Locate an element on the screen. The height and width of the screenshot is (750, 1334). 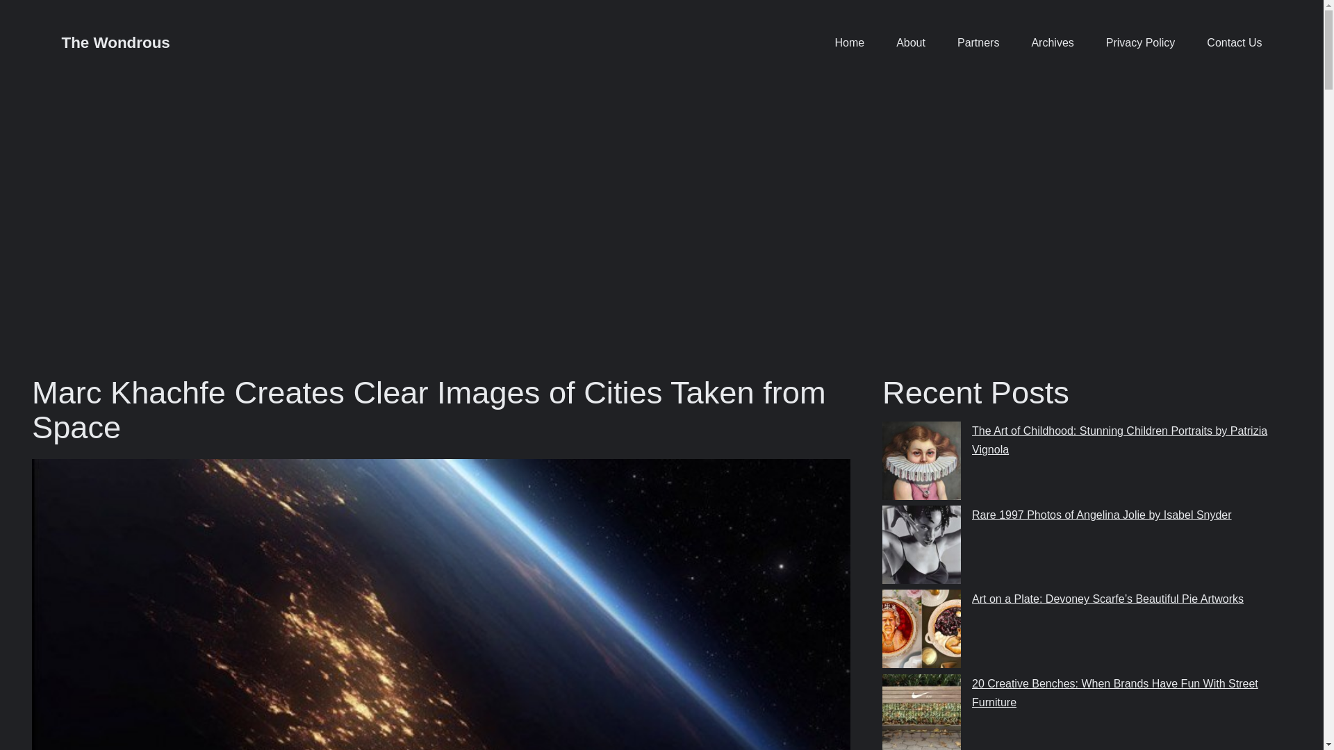
Home is located at coordinates (849, 42).